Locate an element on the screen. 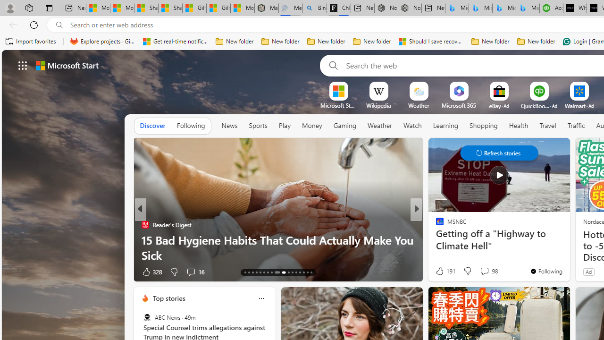 Image resolution: width=604 pixels, height=340 pixels. Chloe Sorvino is located at coordinates (339, 8).